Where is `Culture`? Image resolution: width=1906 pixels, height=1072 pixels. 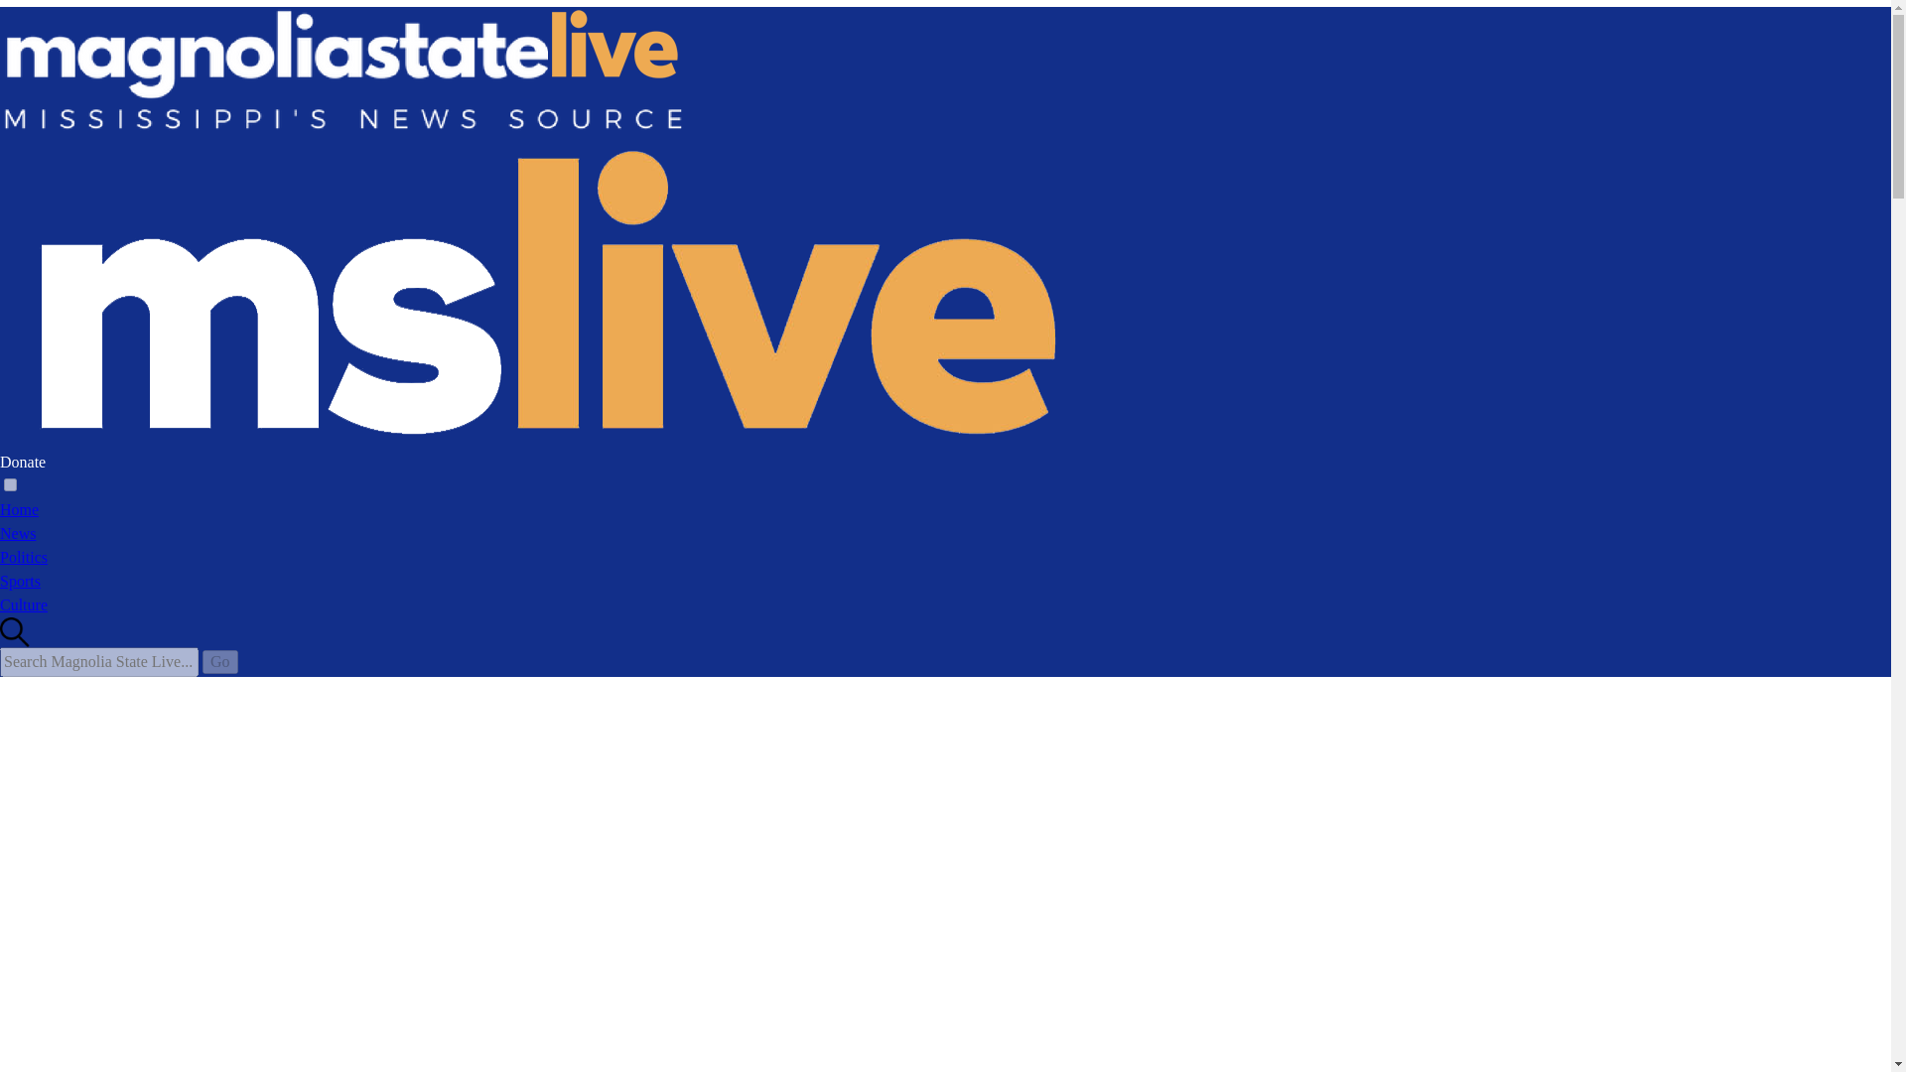
Culture is located at coordinates (24, 603).